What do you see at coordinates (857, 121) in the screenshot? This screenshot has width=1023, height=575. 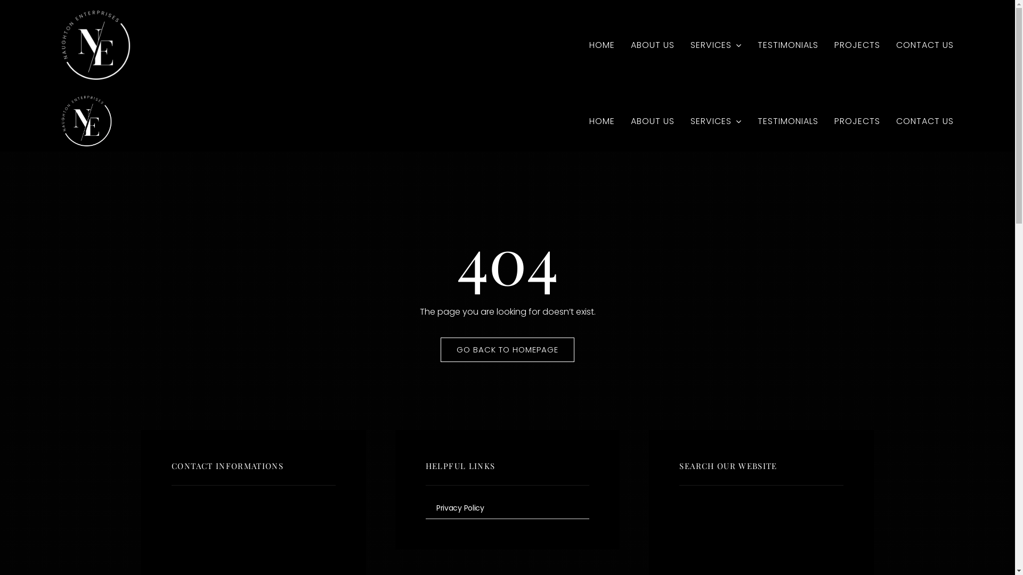 I see `PROJECTS` at bounding box center [857, 121].